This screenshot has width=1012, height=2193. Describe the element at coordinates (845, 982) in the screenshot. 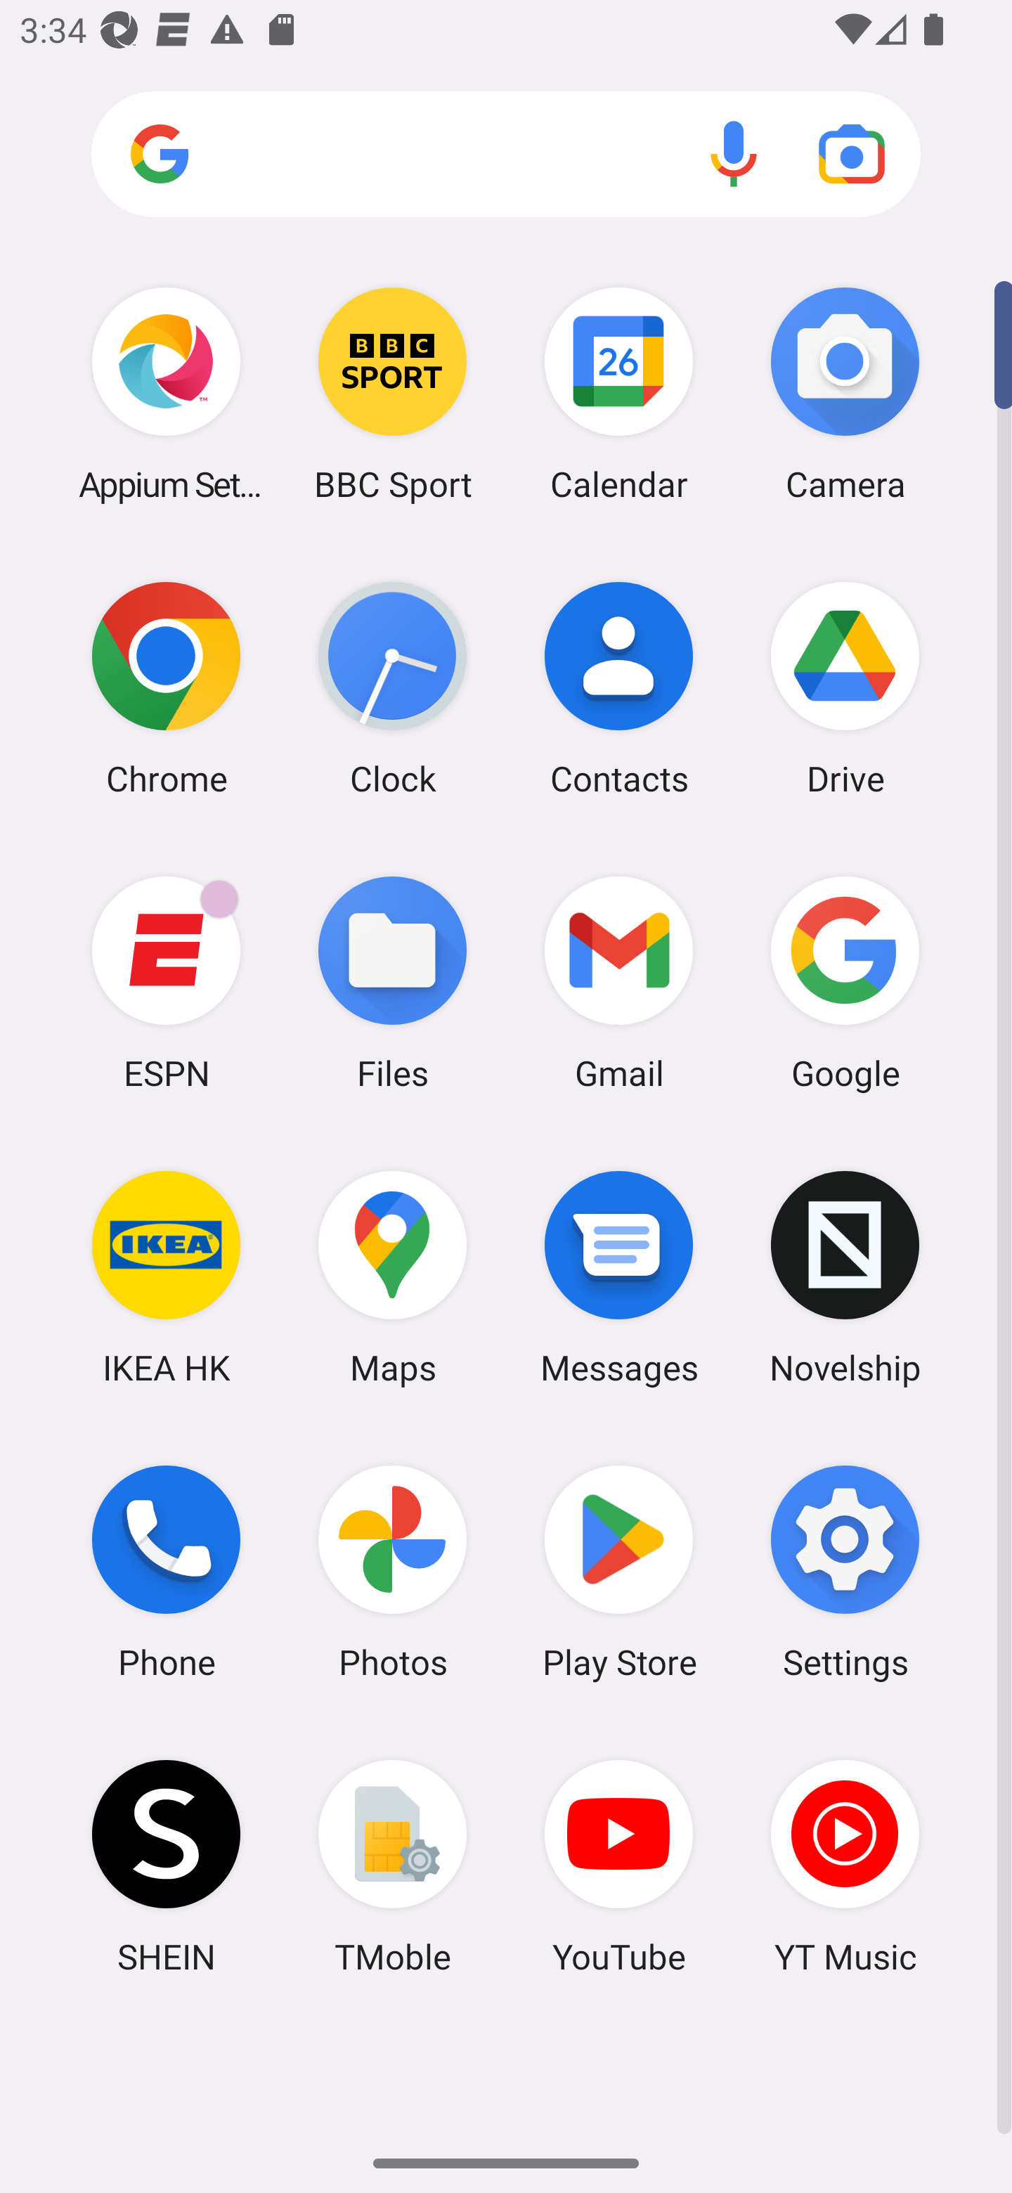

I see `Google` at that location.